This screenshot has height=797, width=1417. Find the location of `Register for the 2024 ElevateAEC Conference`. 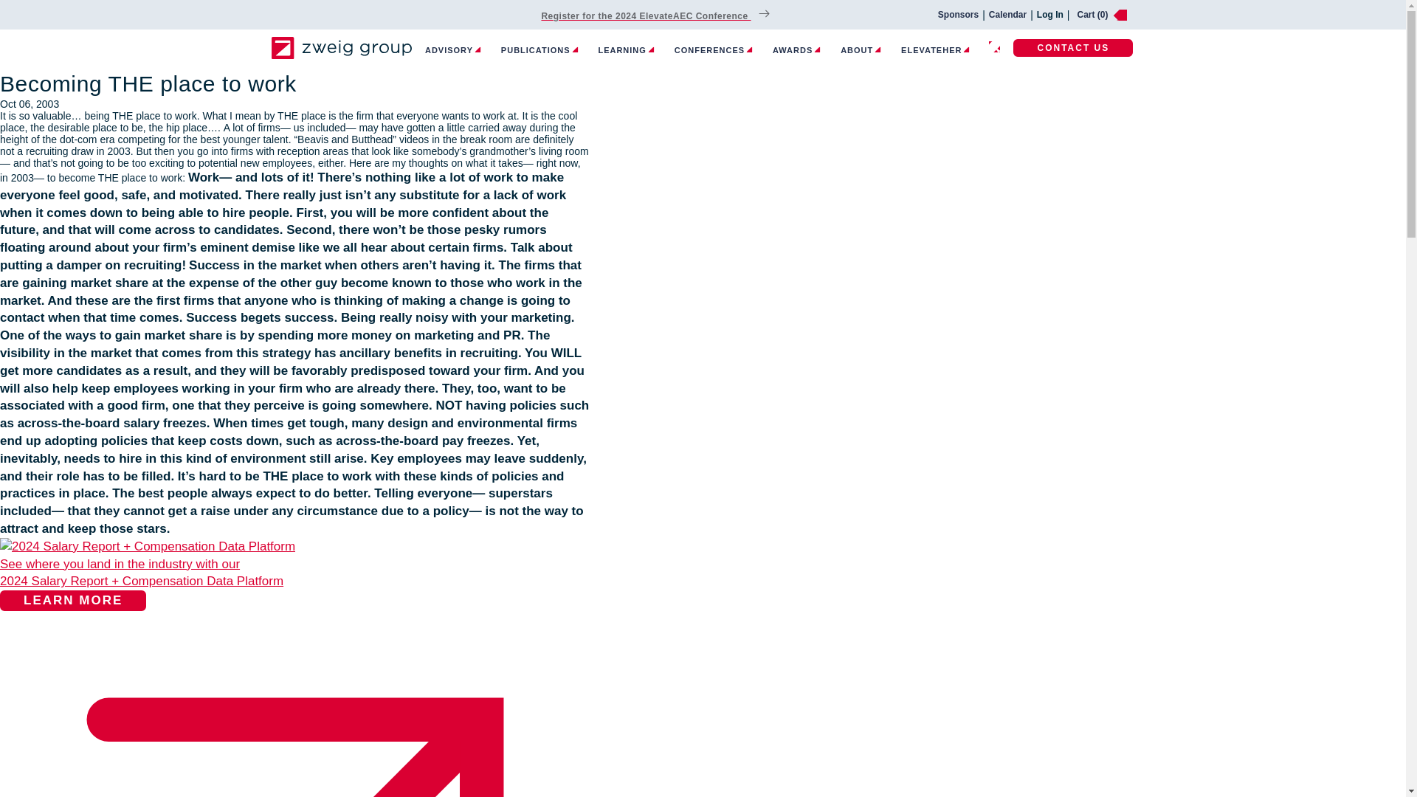

Register for the 2024 ElevateAEC Conference is located at coordinates (649, 15).